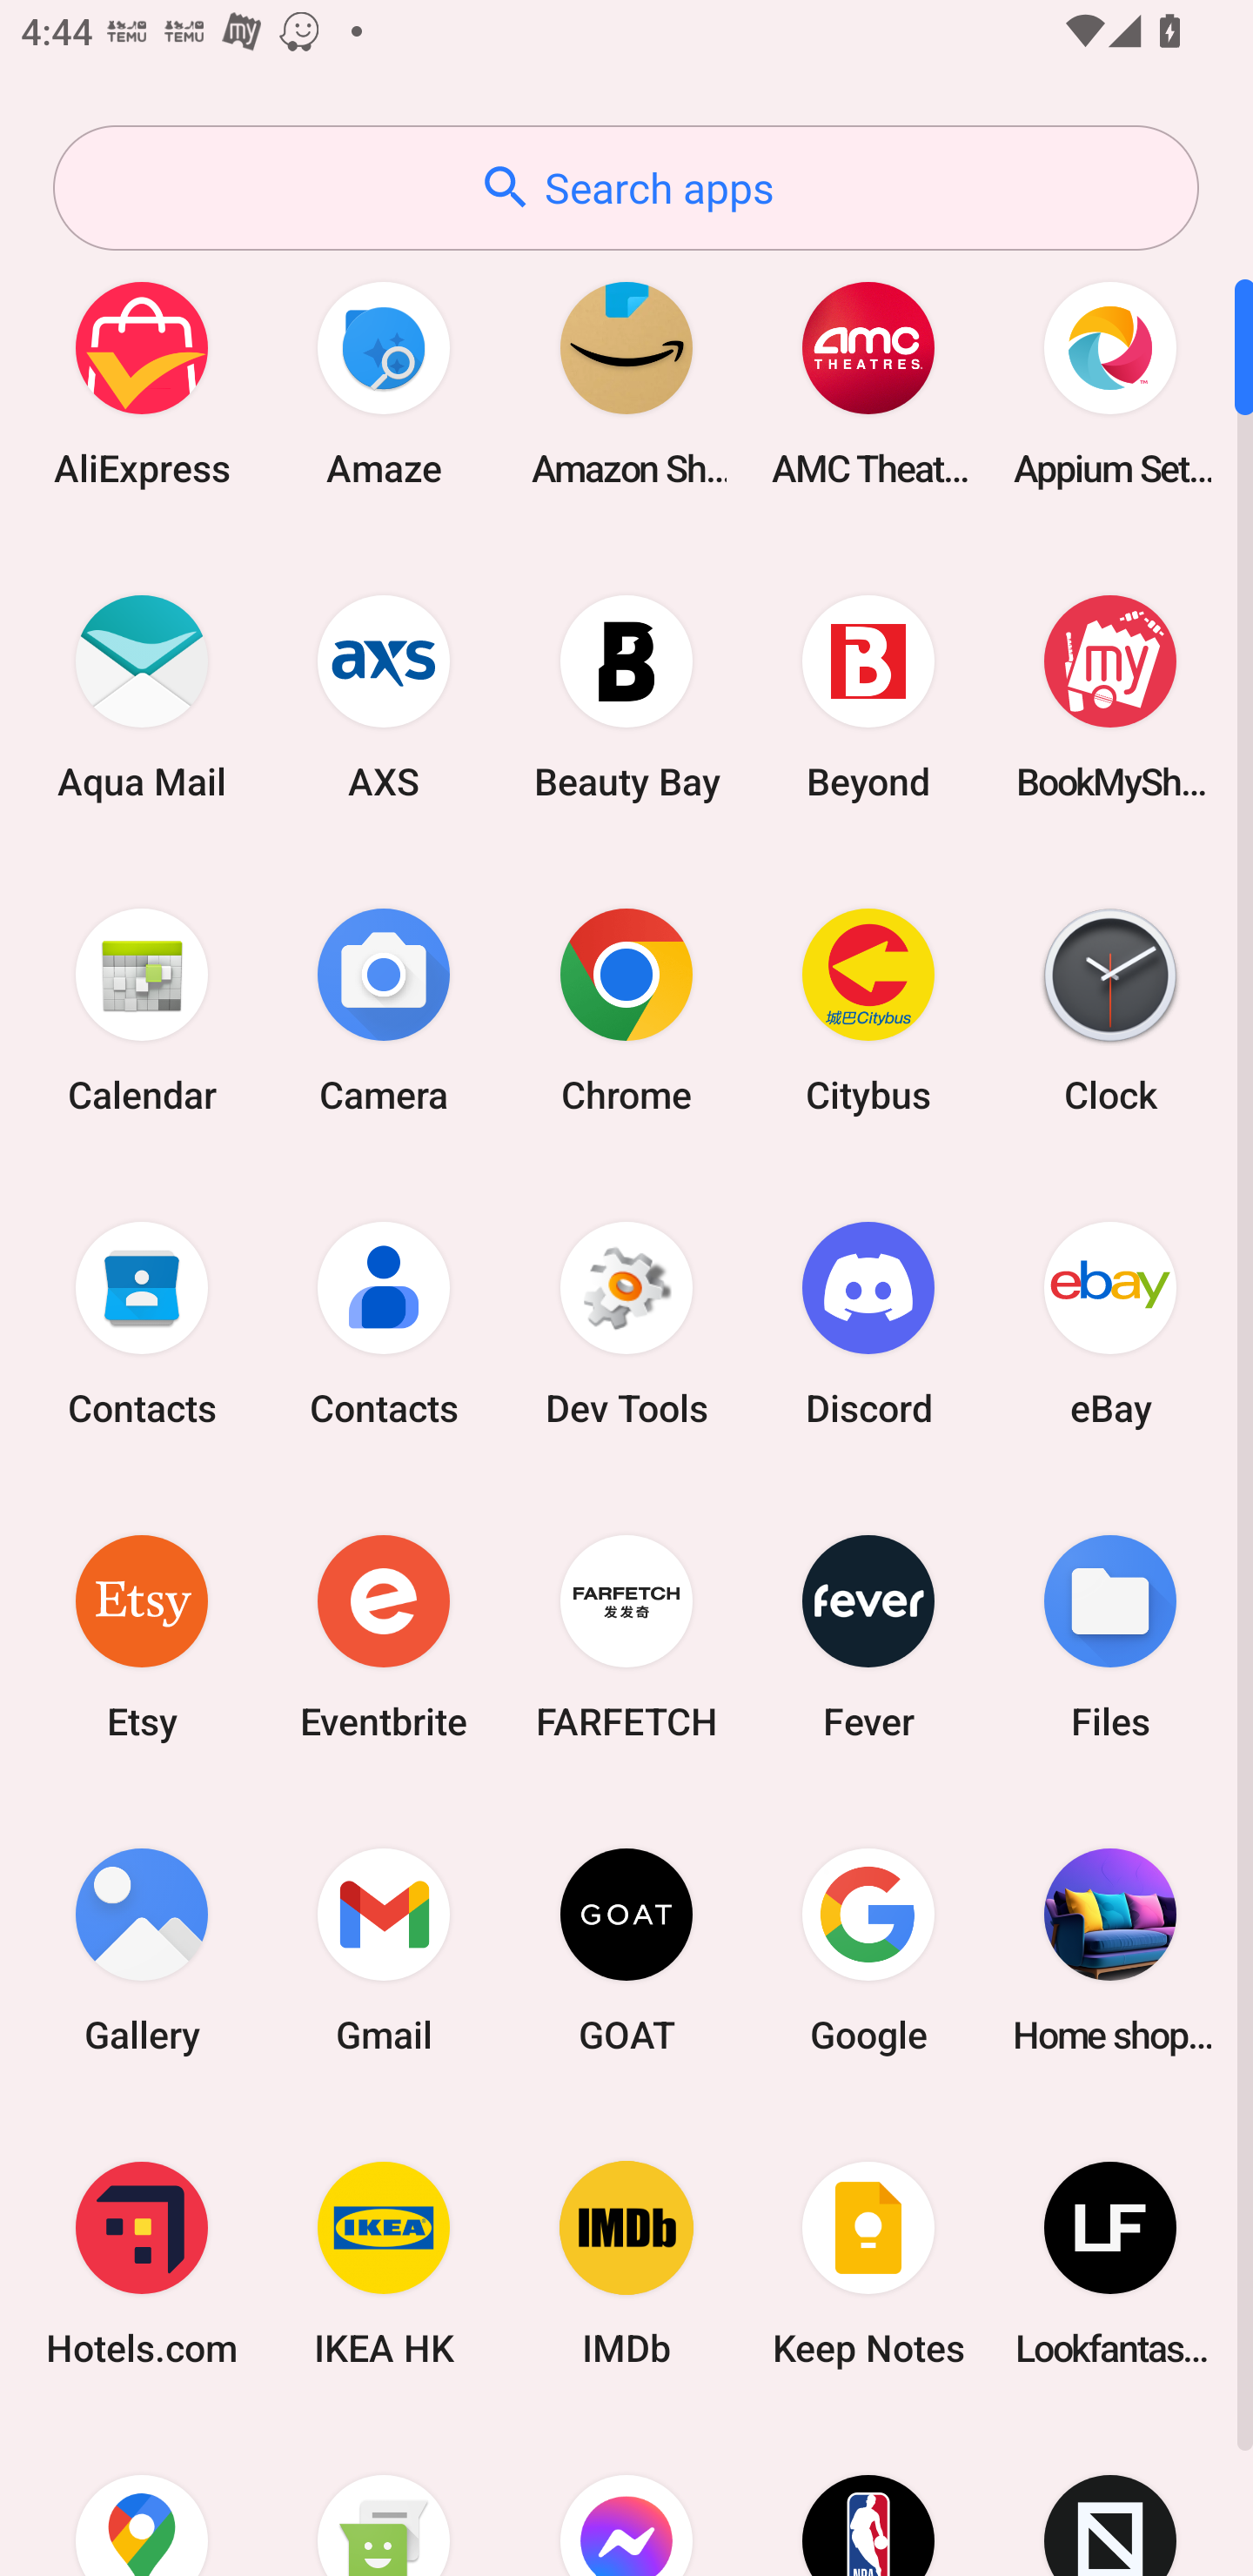  What do you see at coordinates (384, 696) in the screenshot?
I see `AXS` at bounding box center [384, 696].